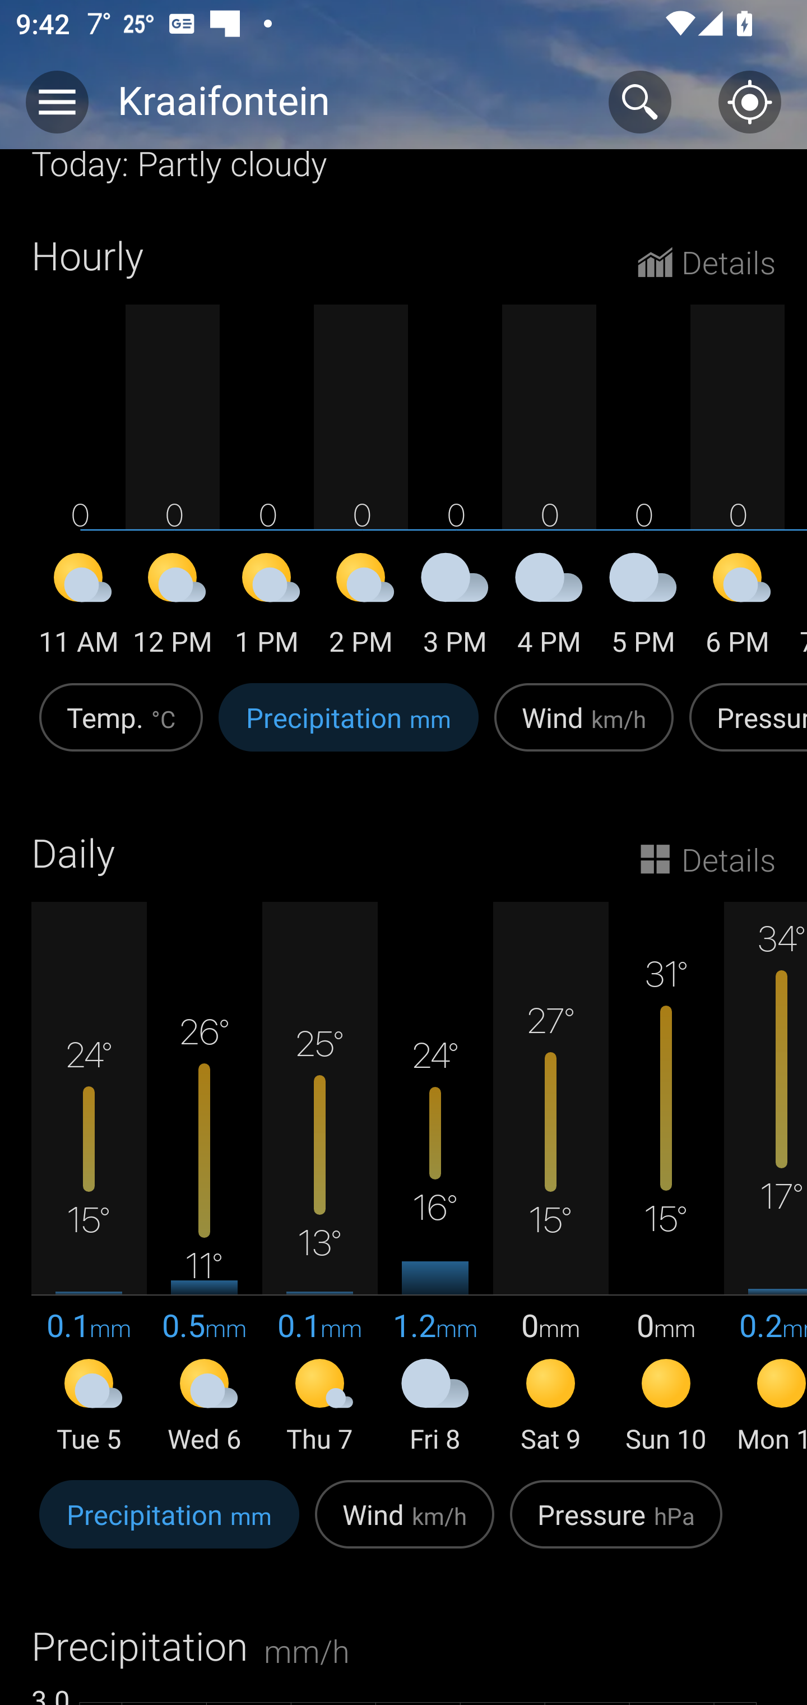  Describe the element at coordinates (550, 1179) in the screenshot. I see `27° 15° 0 mm Sat 9` at that location.